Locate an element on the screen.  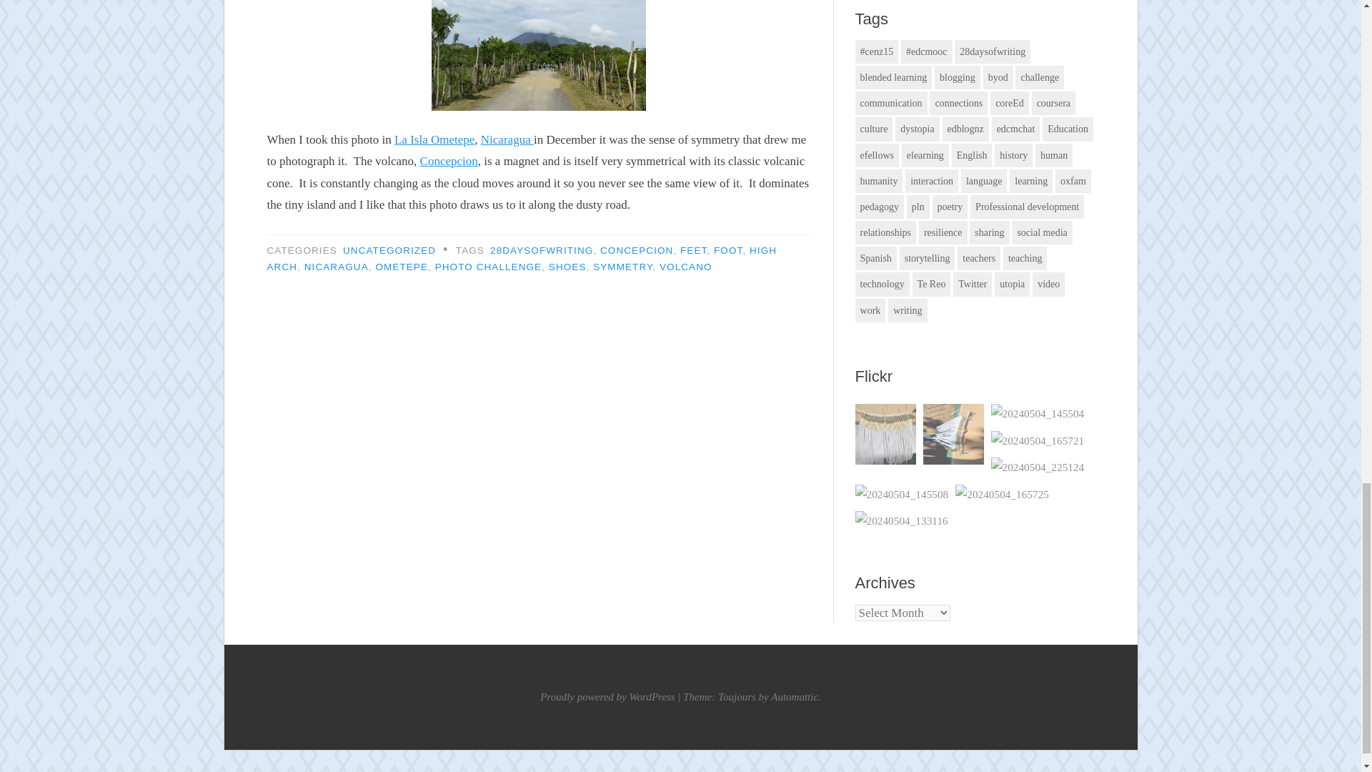
FEET is located at coordinates (693, 250).